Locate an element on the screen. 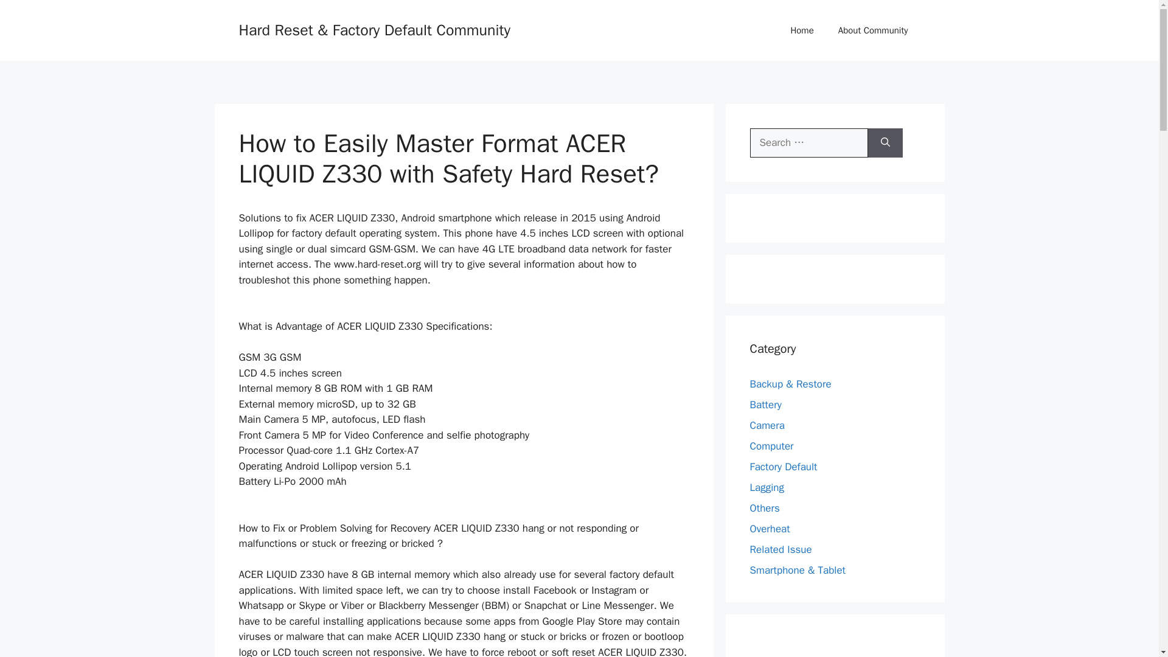 The width and height of the screenshot is (1168, 657). Battery is located at coordinates (765, 404).